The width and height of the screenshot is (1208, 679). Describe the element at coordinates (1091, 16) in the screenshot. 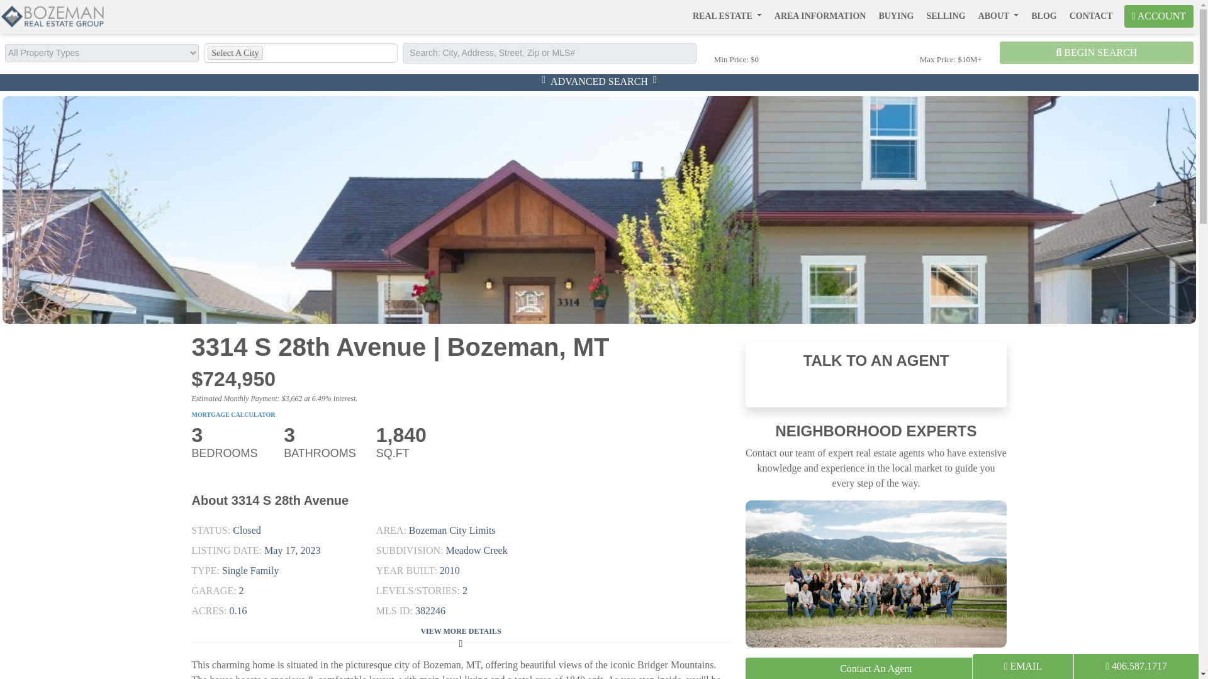

I see `CONTACT` at that location.